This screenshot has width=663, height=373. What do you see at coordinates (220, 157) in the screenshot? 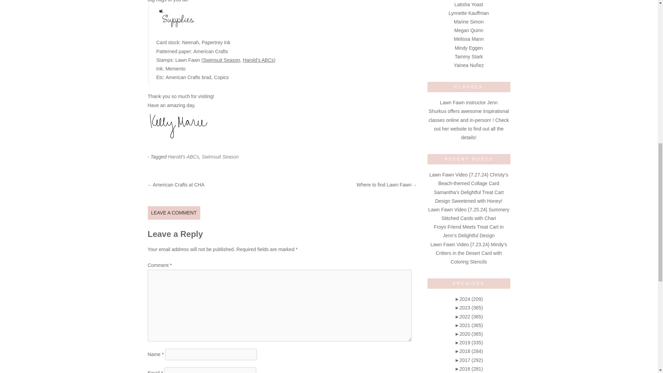
I see `Swimsuit Season` at bounding box center [220, 157].